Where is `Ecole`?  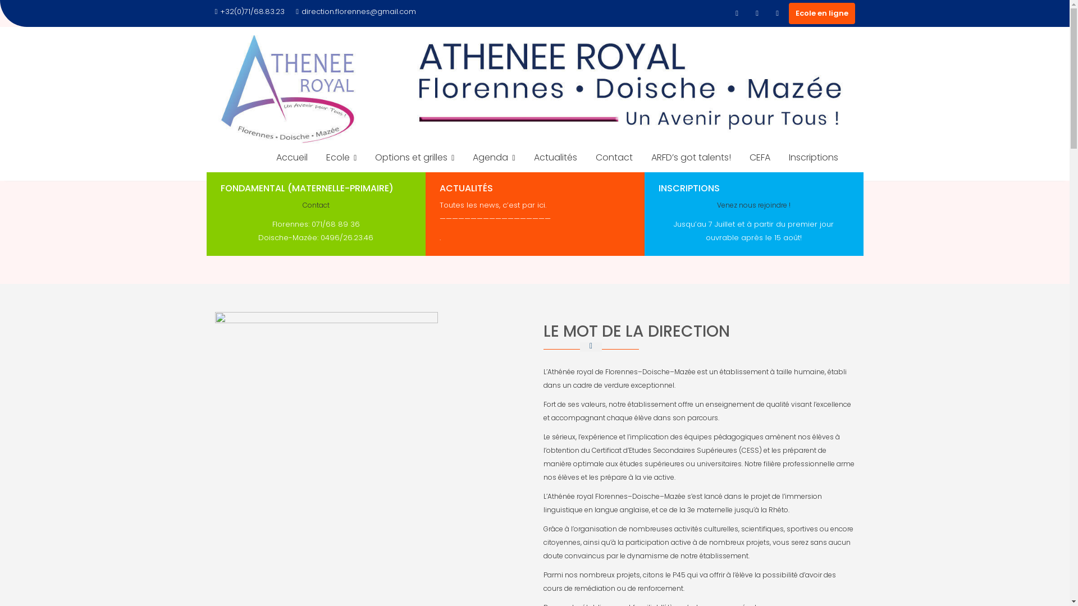
Ecole is located at coordinates (341, 158).